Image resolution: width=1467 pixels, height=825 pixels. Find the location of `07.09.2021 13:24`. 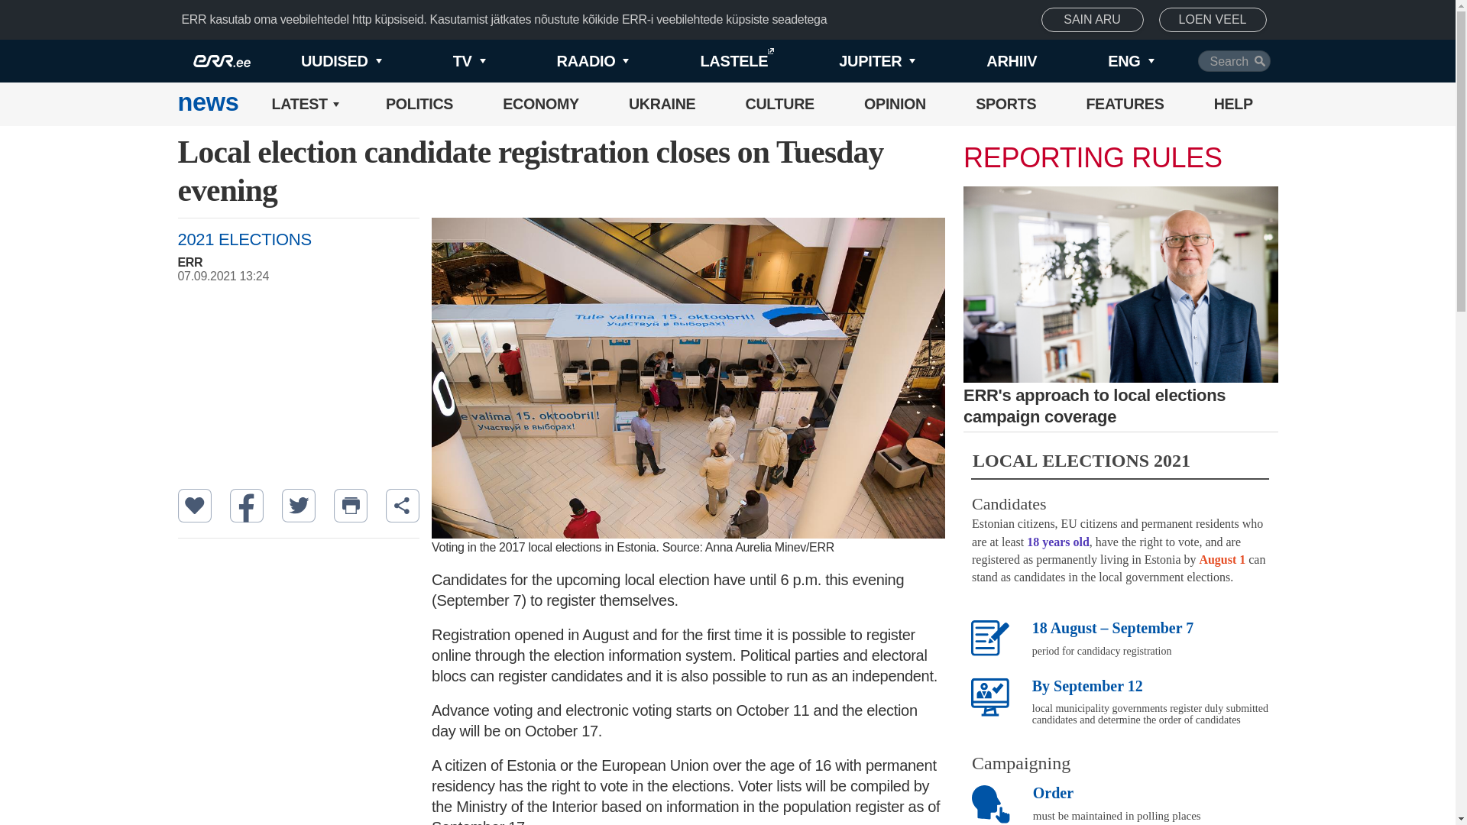

07.09.2021 13:24 is located at coordinates (305, 277).